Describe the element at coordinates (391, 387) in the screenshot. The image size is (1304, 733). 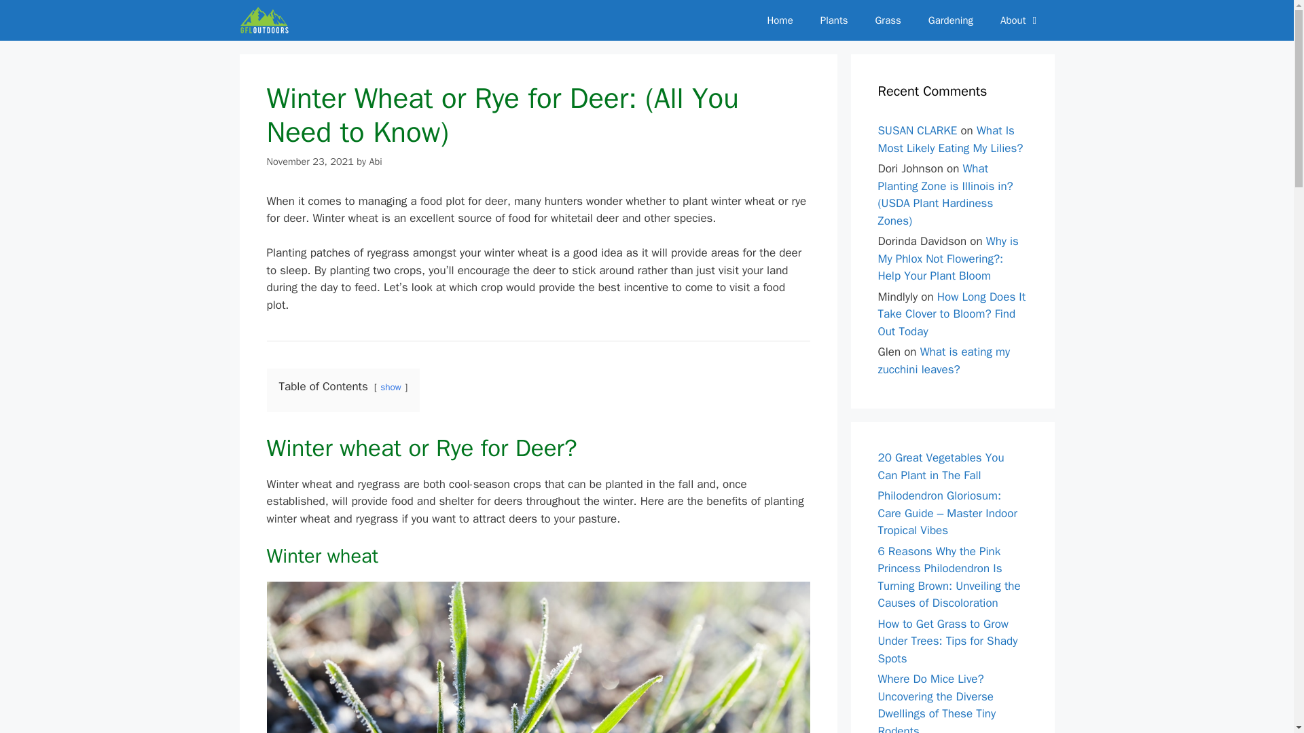
I see `show` at that location.